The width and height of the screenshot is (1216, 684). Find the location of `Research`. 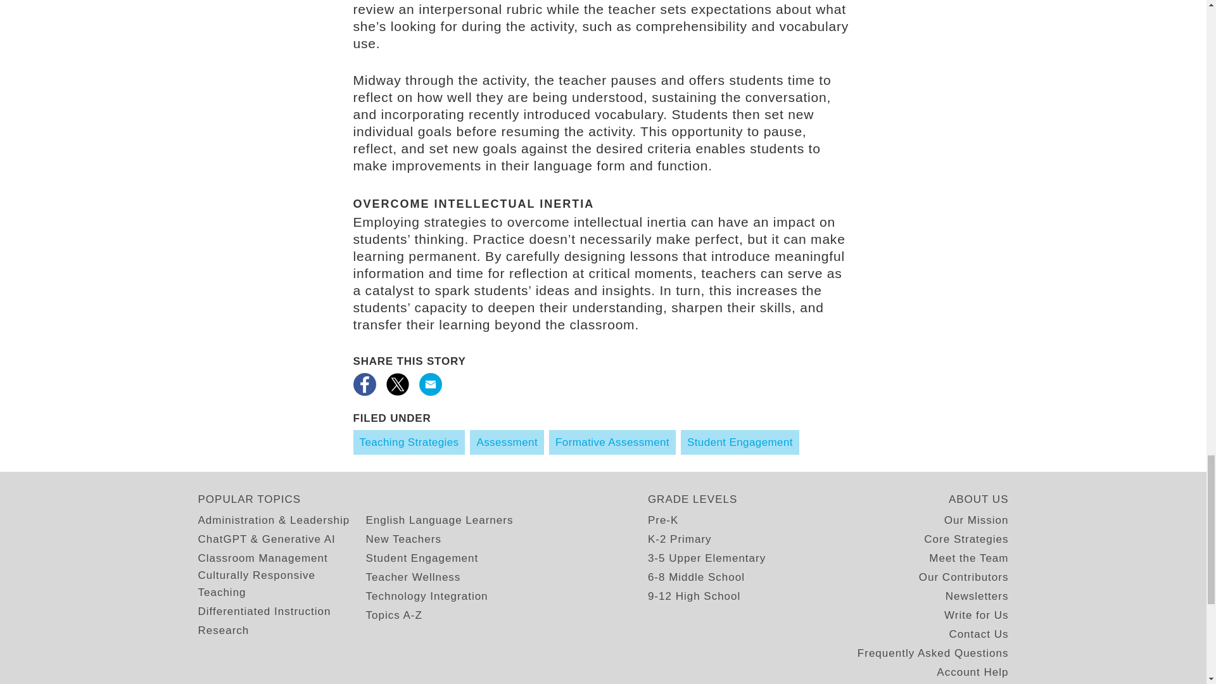

Research is located at coordinates (223, 630).